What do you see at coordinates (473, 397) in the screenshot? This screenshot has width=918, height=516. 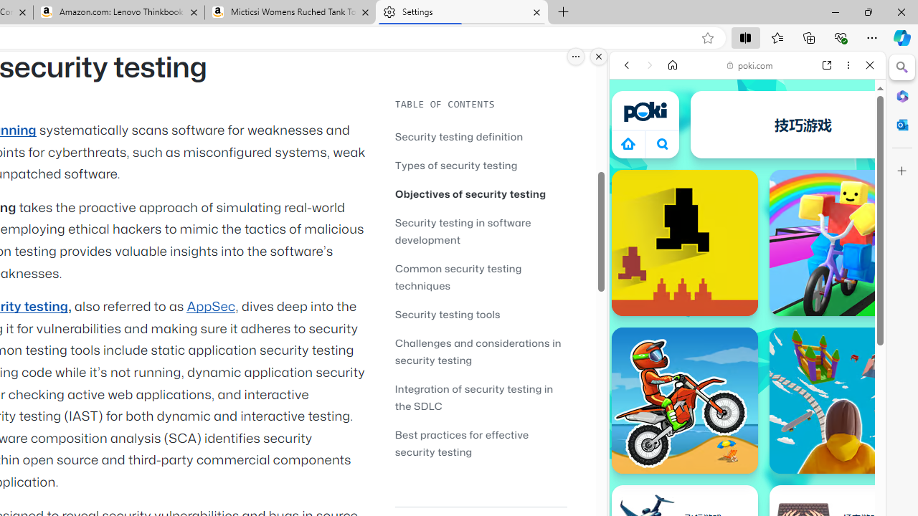 I see `Integration of security testing in the SDLC` at bounding box center [473, 397].